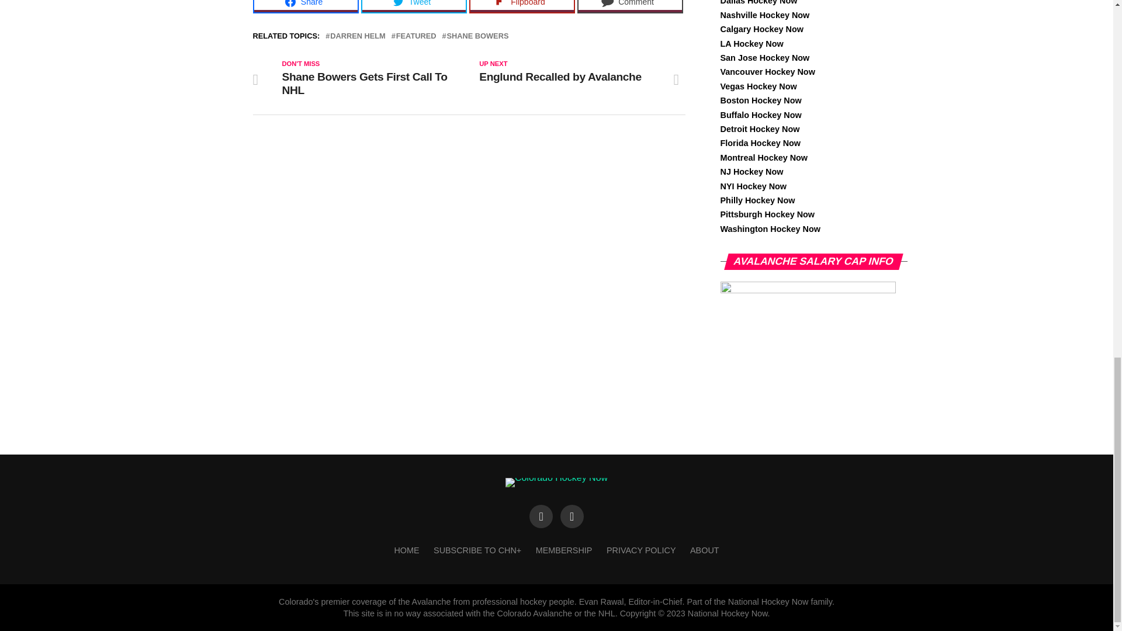 The image size is (1122, 631). I want to click on Share on Flipboard, so click(521, 6).